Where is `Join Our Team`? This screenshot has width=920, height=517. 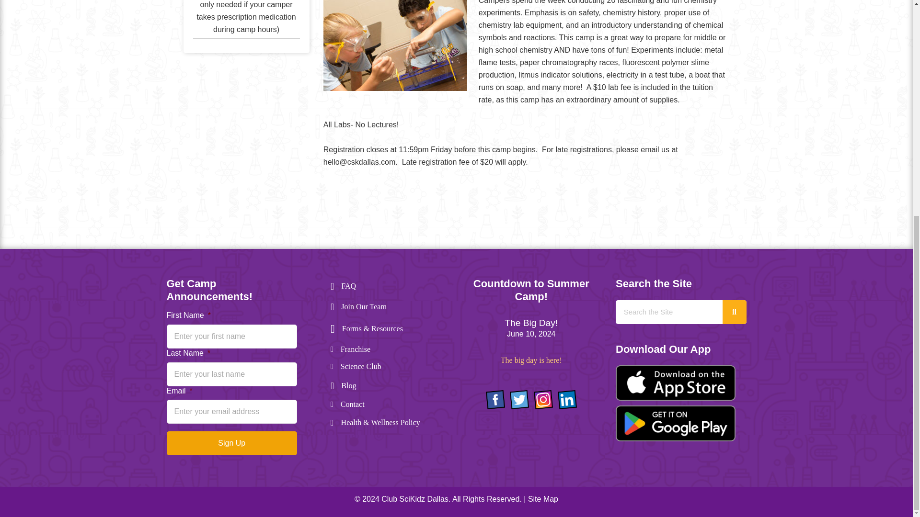
Join Our Team is located at coordinates (364, 306).